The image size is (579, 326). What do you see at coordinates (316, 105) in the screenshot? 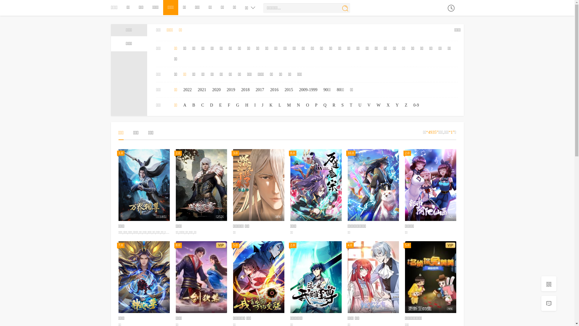
I see `P` at bounding box center [316, 105].